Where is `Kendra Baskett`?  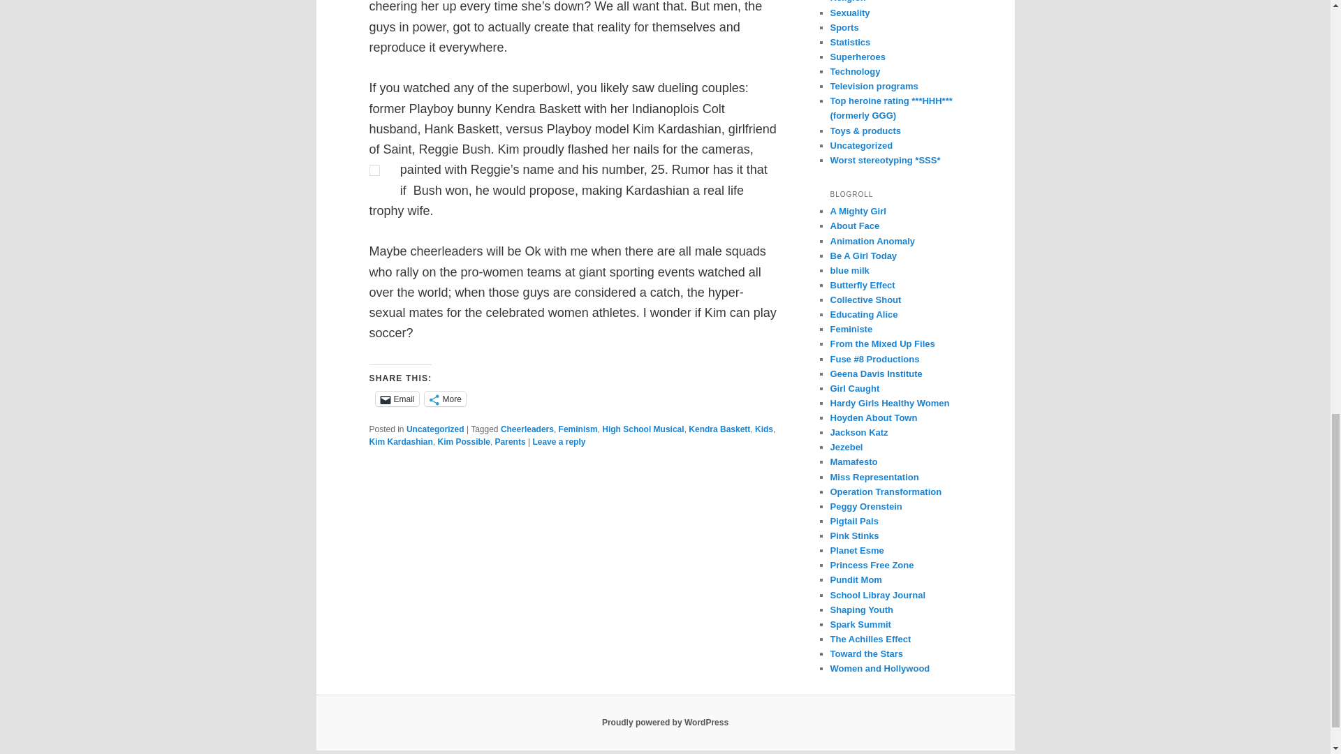
Kendra Baskett is located at coordinates (719, 429).